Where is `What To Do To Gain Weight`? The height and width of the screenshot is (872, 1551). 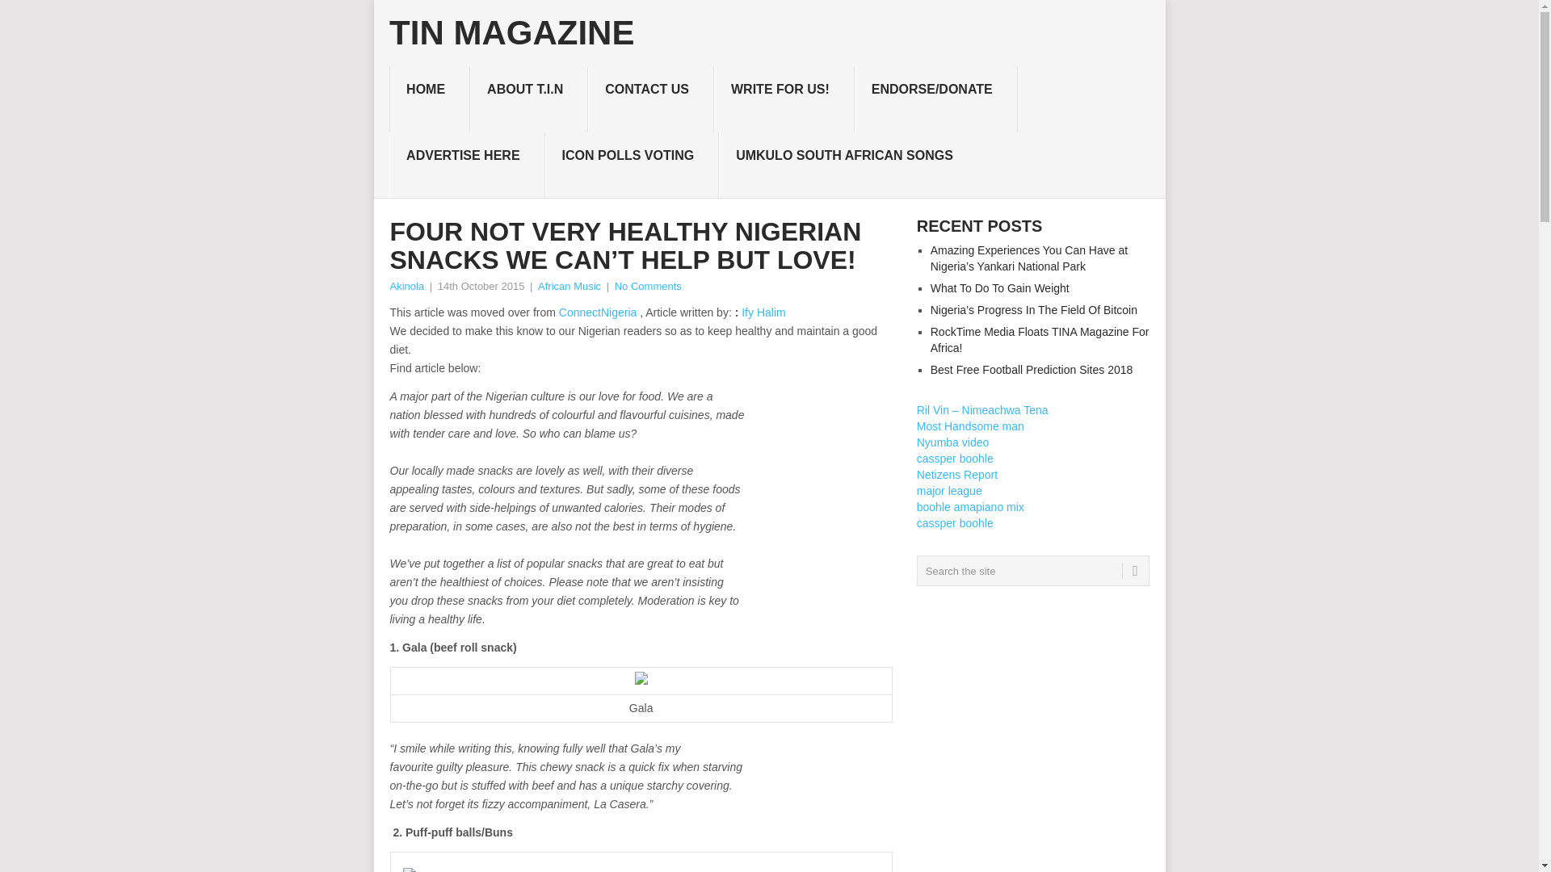 What To Do To Gain Weight is located at coordinates (1000, 287).